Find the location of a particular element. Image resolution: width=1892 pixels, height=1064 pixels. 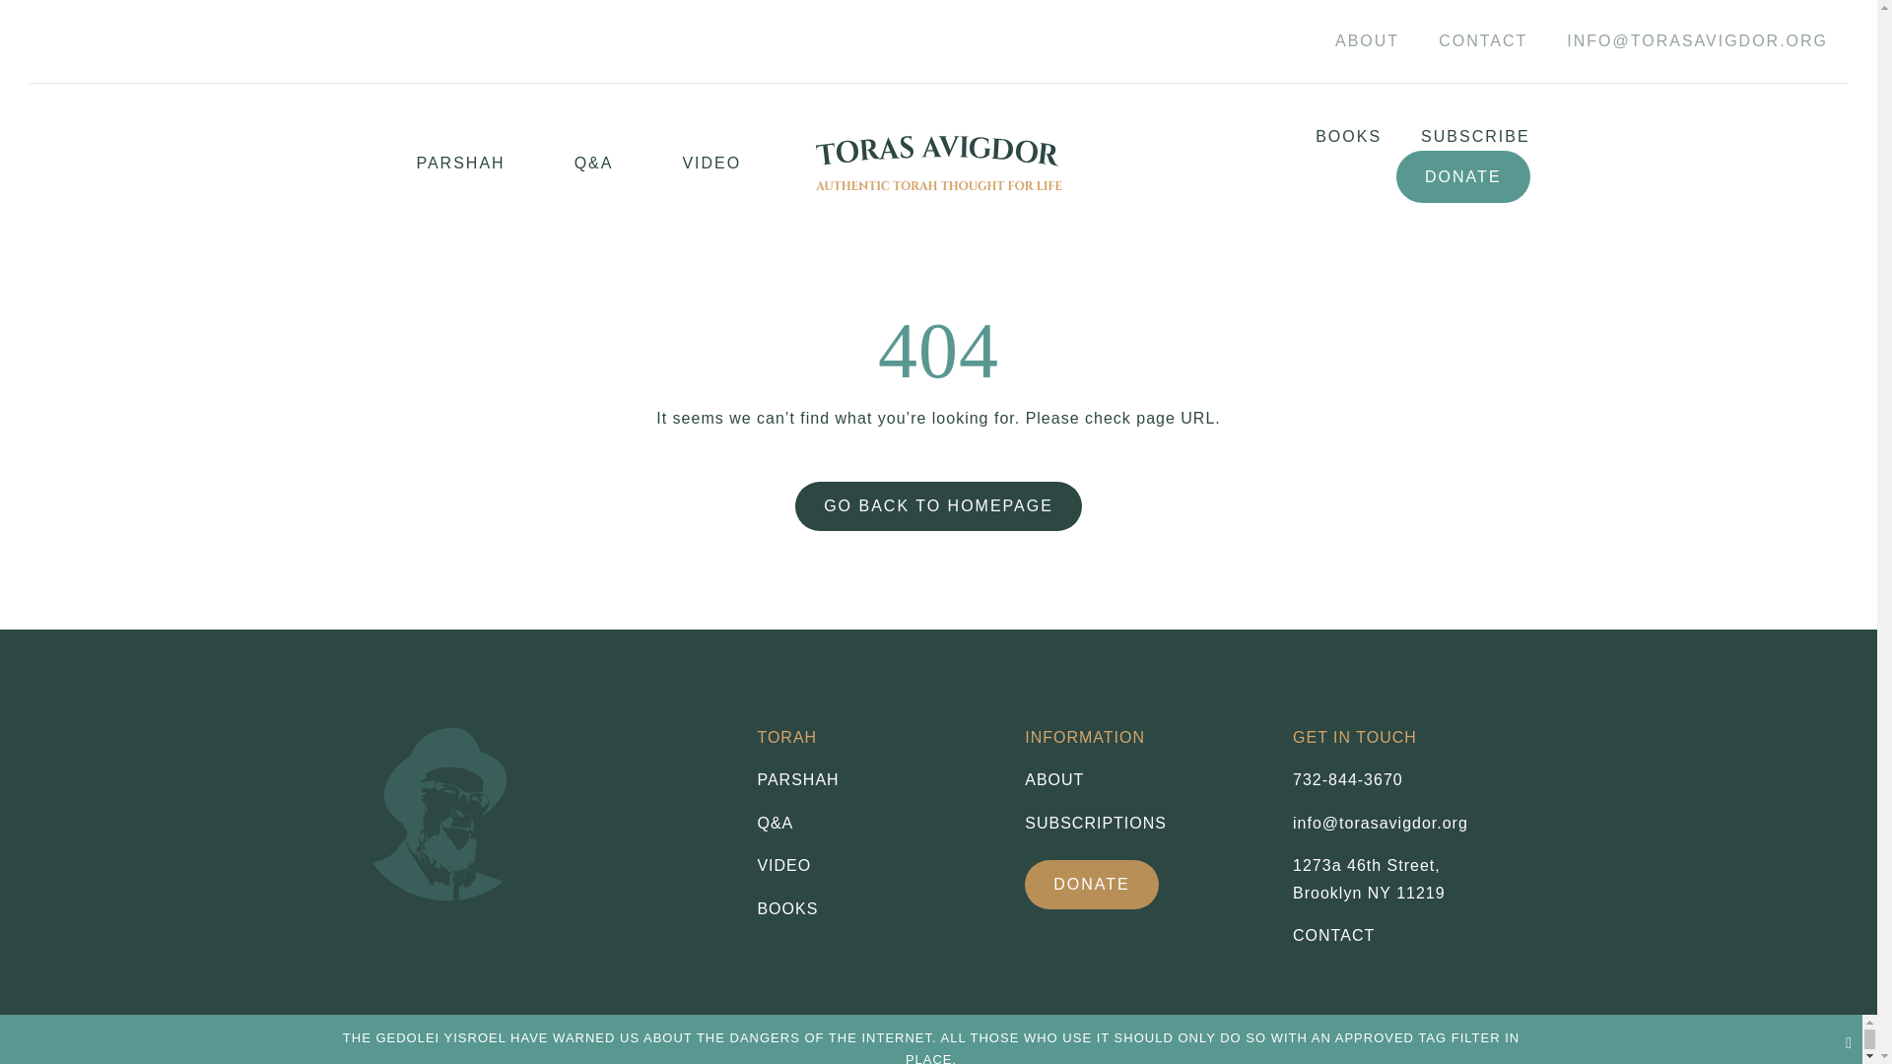

CONTACT is located at coordinates (1483, 41).